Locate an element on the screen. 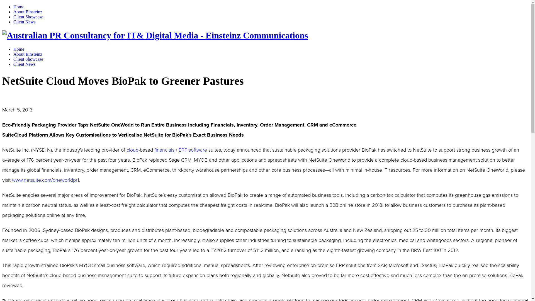 Image resolution: width=535 pixels, height=301 pixels. Home is located at coordinates (19, 7).